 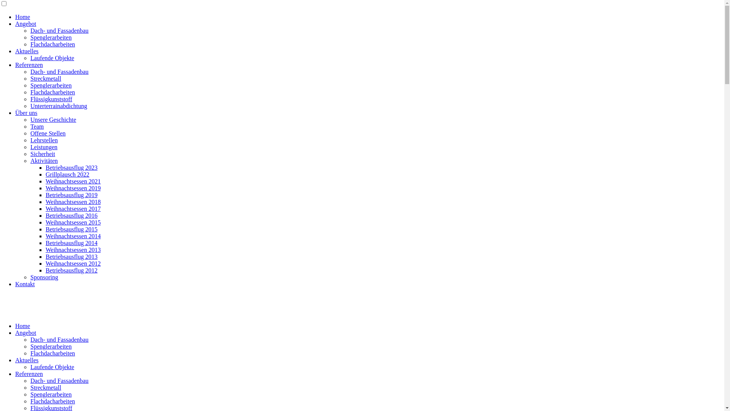 I want to click on Grillplausch 2022, so click(x=68, y=174).